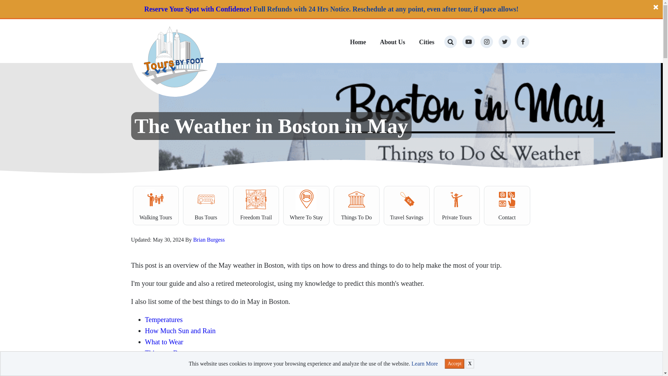 Image resolution: width=668 pixels, height=376 pixels. Describe the element at coordinates (206, 205) in the screenshot. I see `Bus Tours` at that location.